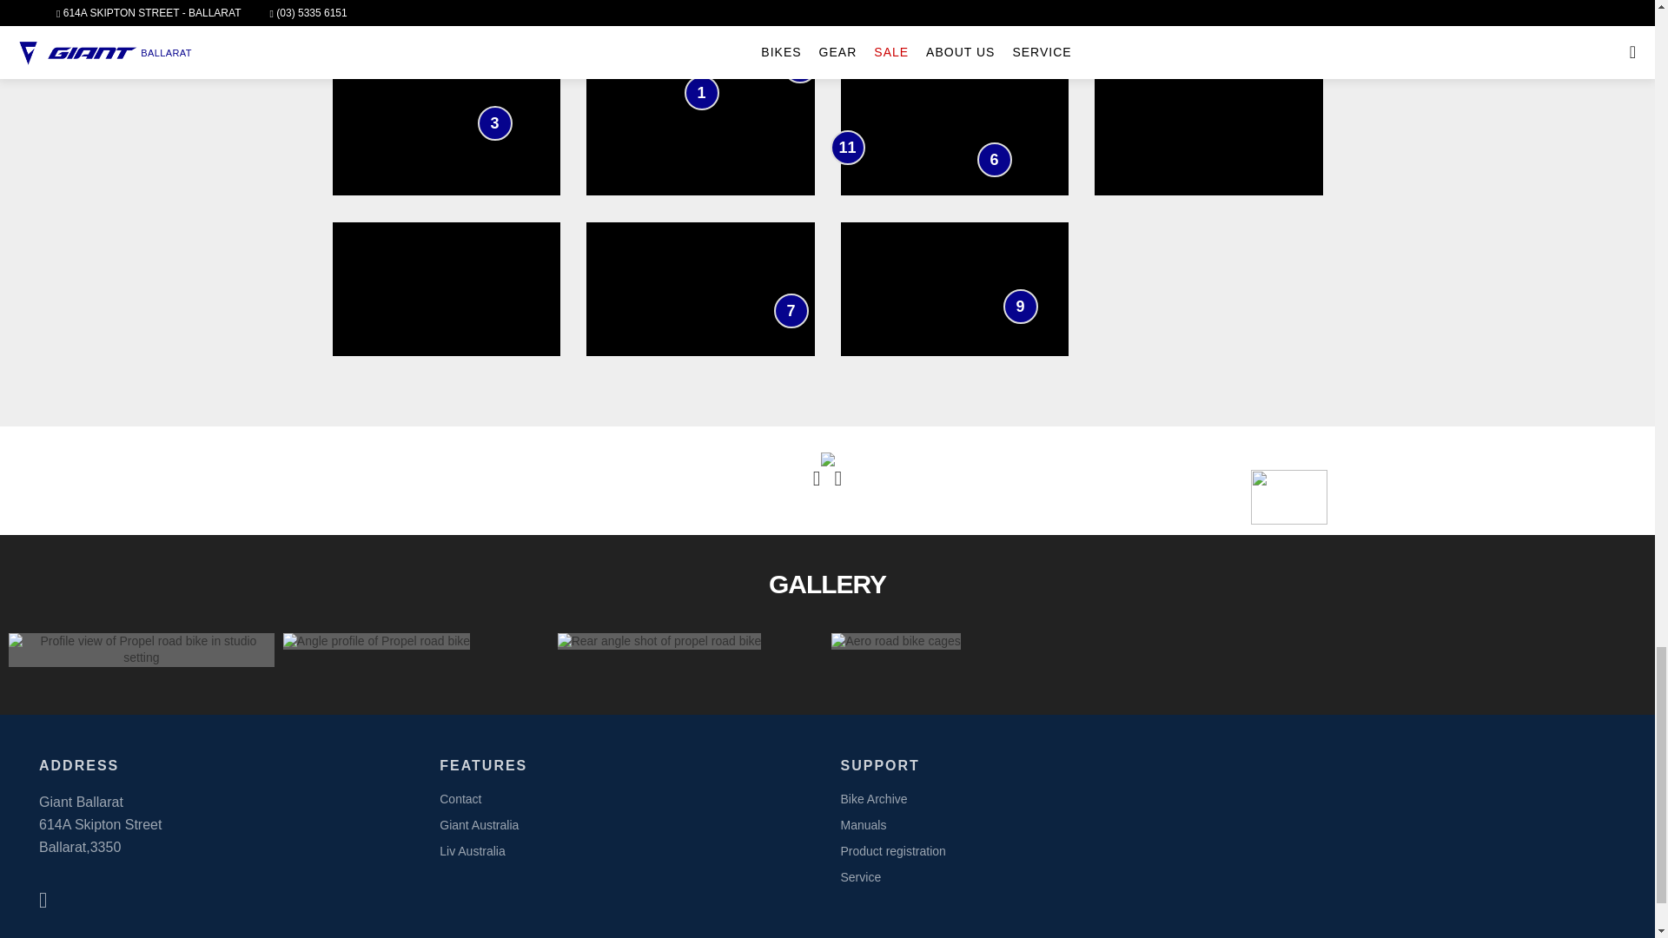 This screenshot has height=938, width=1668. I want to click on OverDrive Aero, so click(959, 12).